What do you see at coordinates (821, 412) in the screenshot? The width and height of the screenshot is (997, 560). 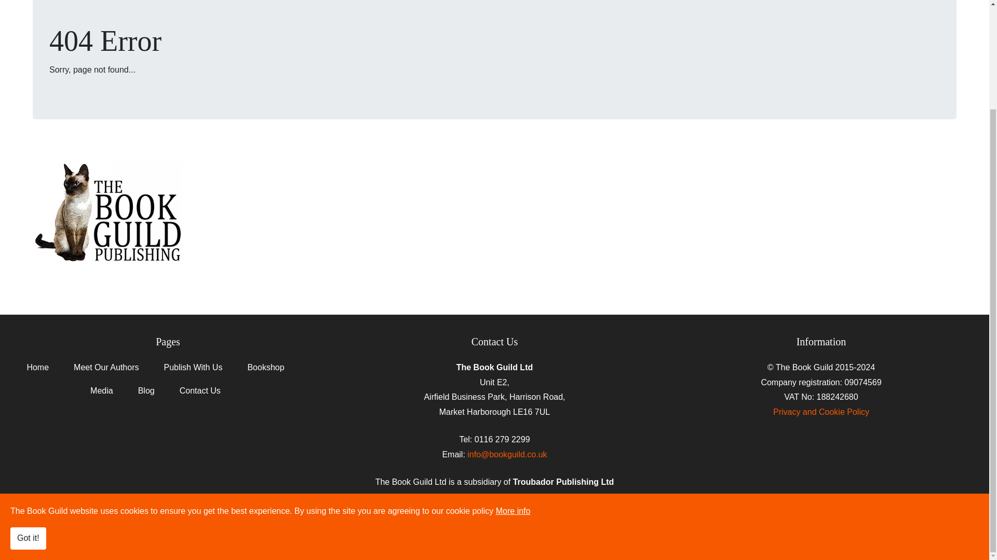 I see `Privacy and Cookie Policy` at bounding box center [821, 412].